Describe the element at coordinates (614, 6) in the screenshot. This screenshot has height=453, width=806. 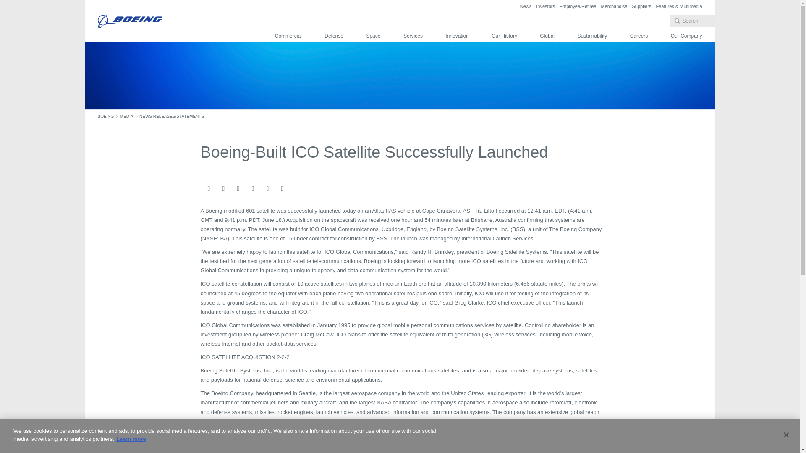
I see `Merchandise` at that location.